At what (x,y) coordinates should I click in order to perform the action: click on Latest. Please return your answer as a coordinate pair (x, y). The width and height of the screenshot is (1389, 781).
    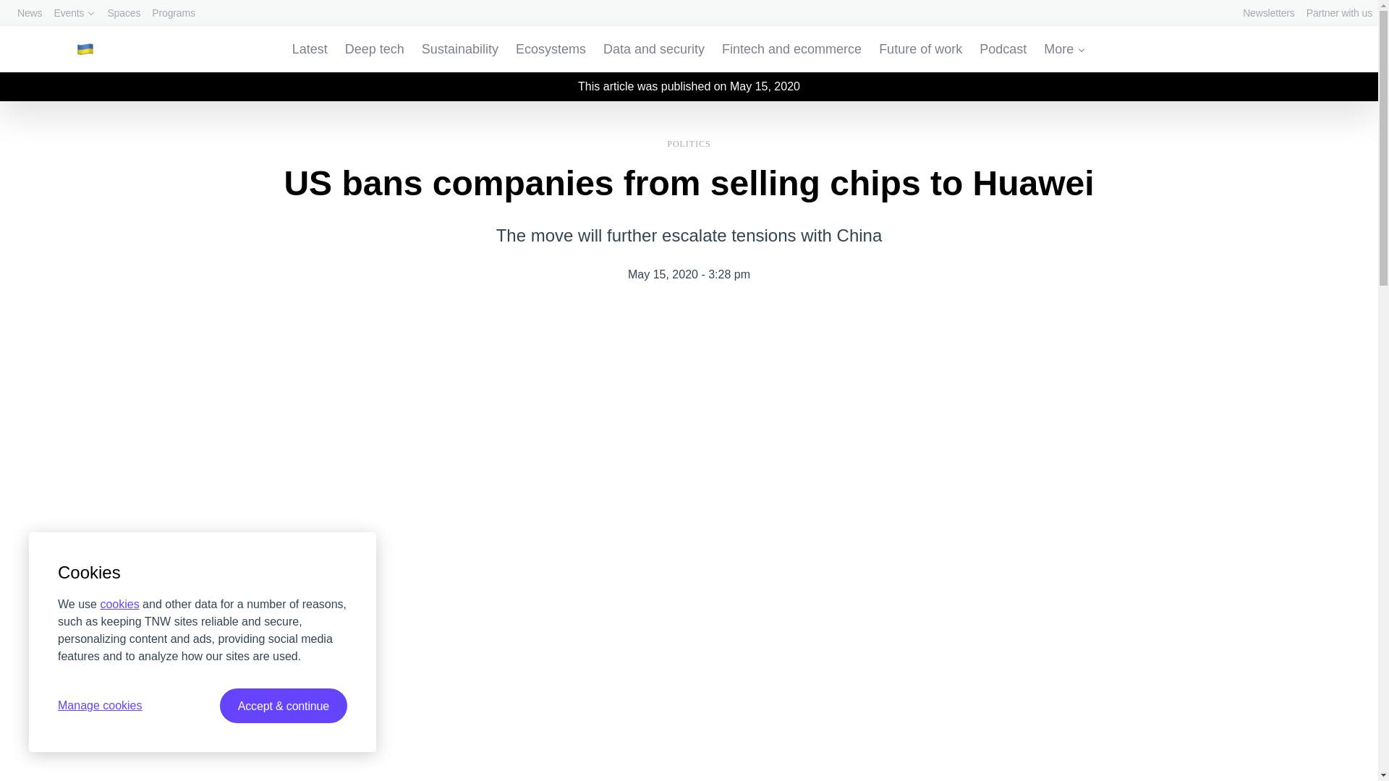
    Looking at the image, I should click on (310, 49).